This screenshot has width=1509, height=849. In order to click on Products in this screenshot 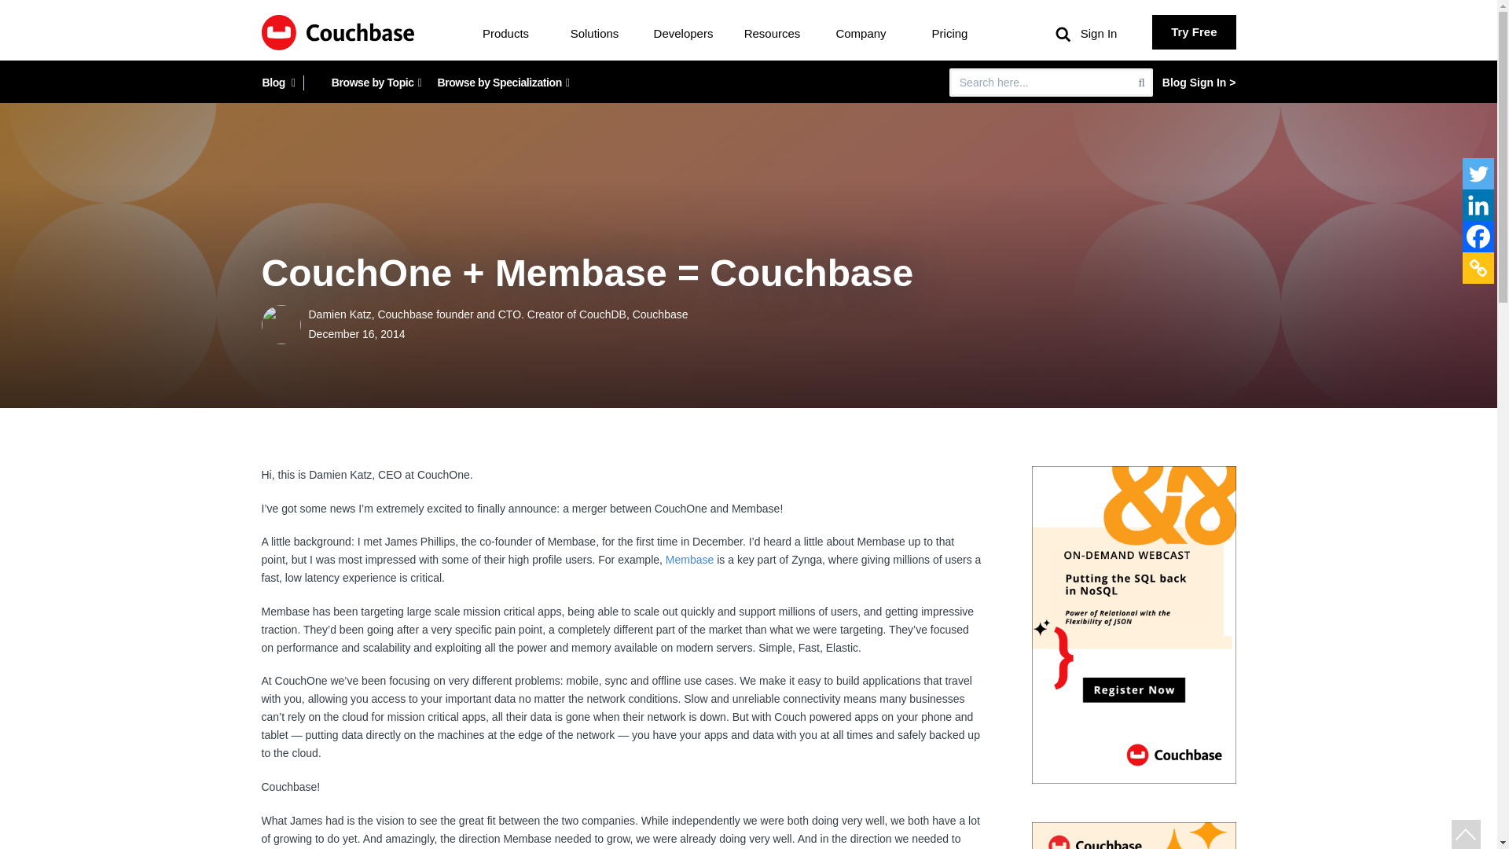, I will do `click(506, 33)`.